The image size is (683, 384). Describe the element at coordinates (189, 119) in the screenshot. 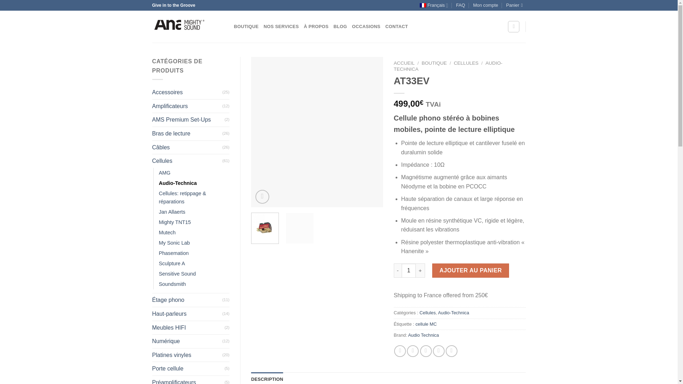

I see `AMS Premium Set-Ups` at that location.